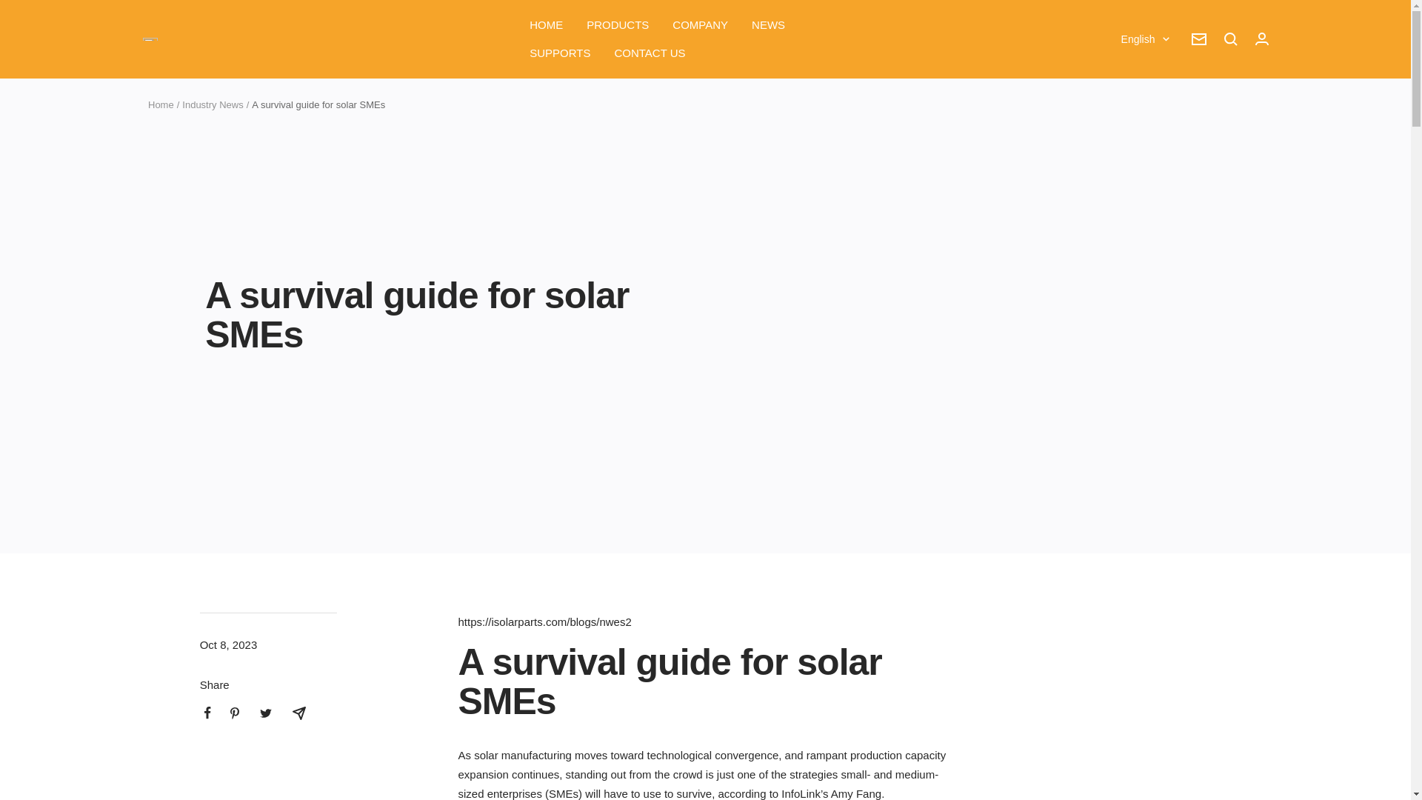 Image resolution: width=1422 pixels, height=800 pixels. Describe the element at coordinates (546, 25) in the screenshot. I see `HOME` at that location.